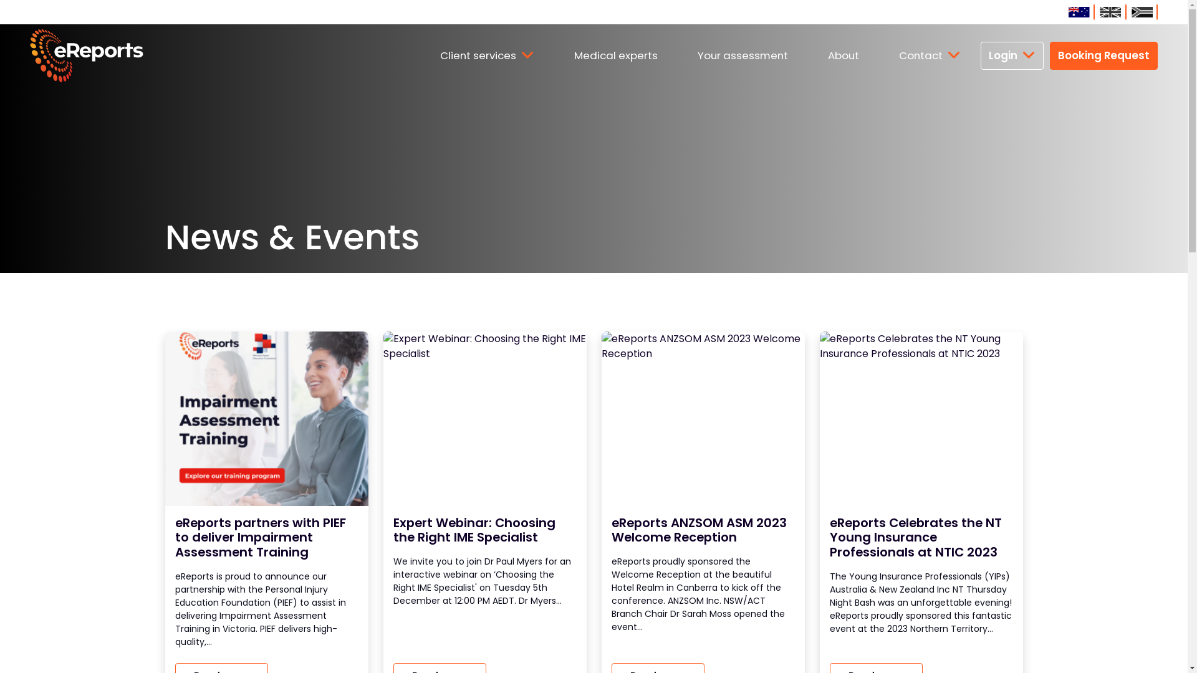 The width and height of the screenshot is (1197, 673). Describe the element at coordinates (488, 55) in the screenshot. I see `Client services` at that location.